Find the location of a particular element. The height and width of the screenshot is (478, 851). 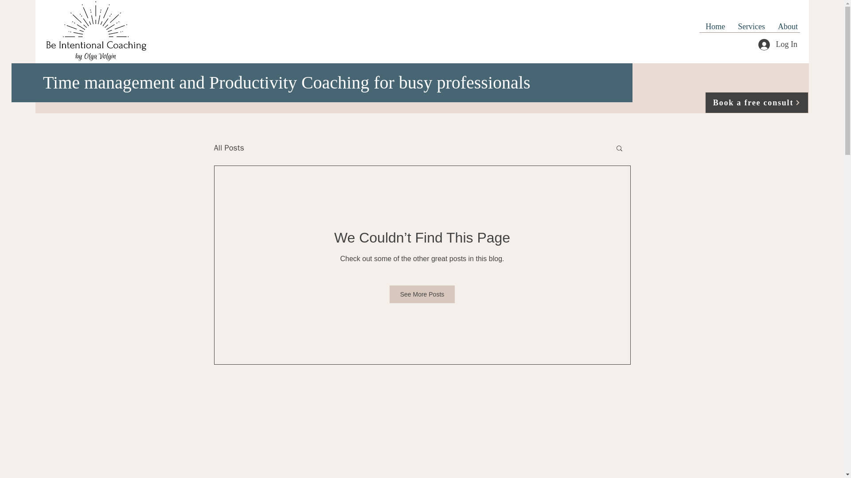

All Posts is located at coordinates (228, 147).